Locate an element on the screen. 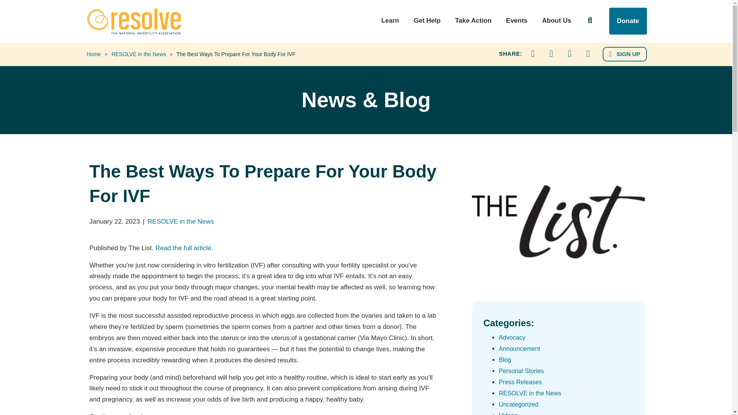  Learn is located at coordinates (390, 25).